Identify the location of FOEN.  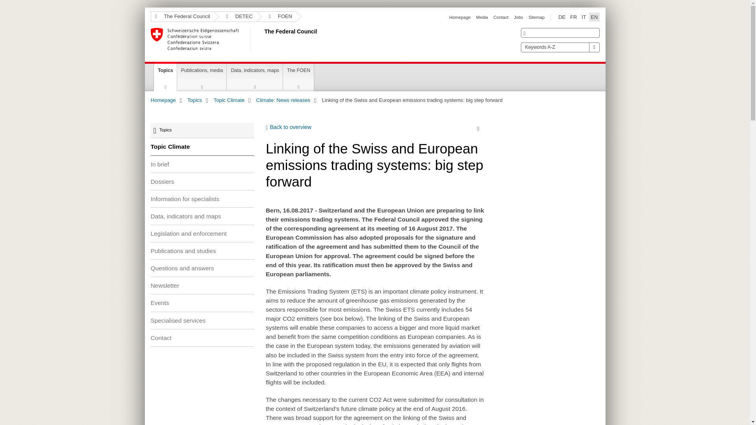
(276, 17).